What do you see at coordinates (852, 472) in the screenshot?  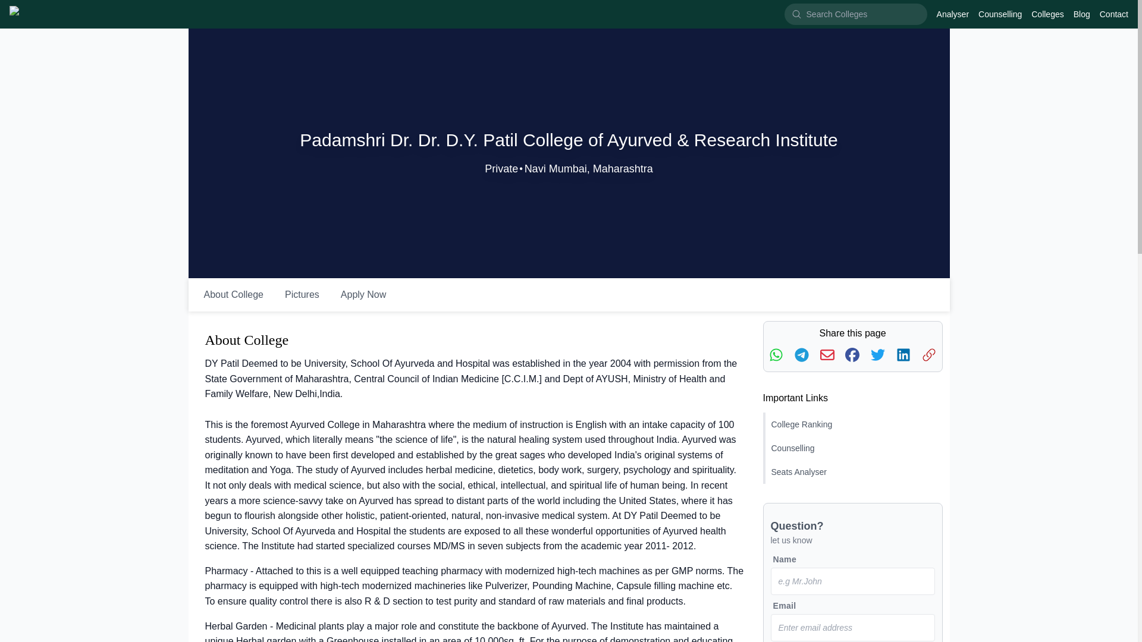 I see `Seats Analyser` at bounding box center [852, 472].